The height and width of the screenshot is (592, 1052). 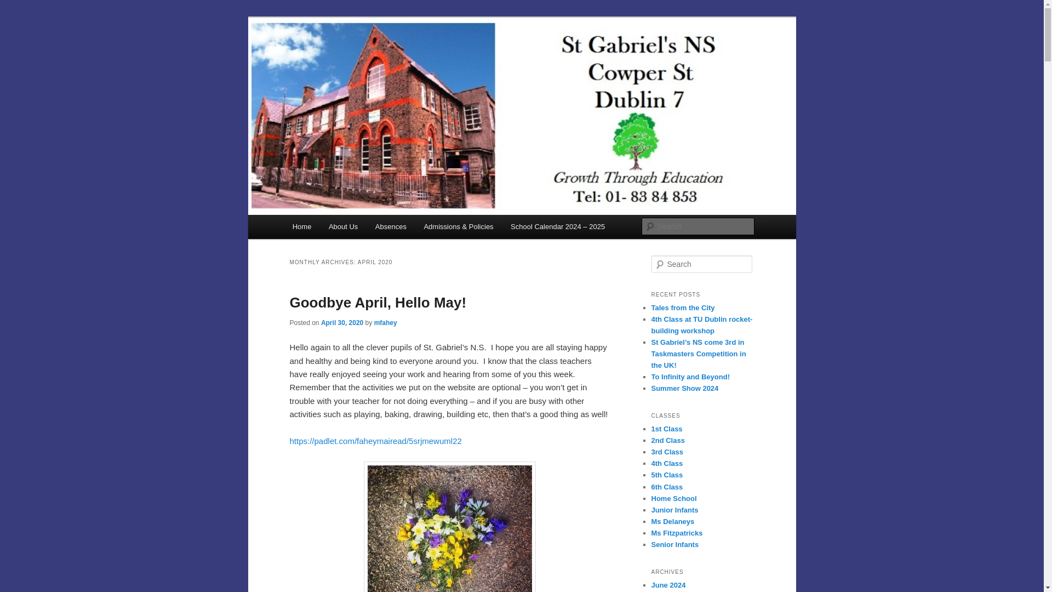 I want to click on Home, so click(x=301, y=227).